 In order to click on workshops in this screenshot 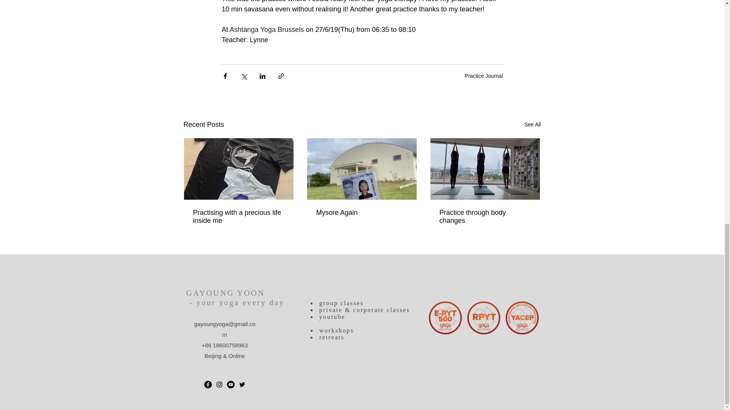, I will do `click(337, 330)`.